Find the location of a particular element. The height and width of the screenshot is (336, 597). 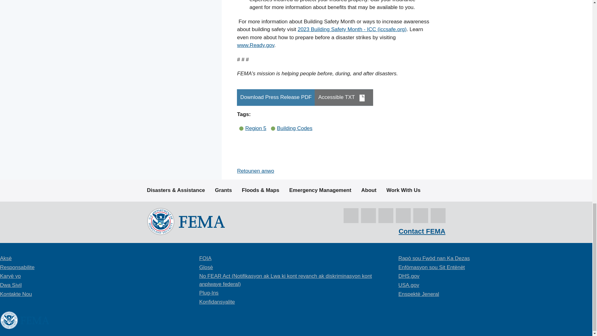

Accessible TXT is located at coordinates (343, 98).